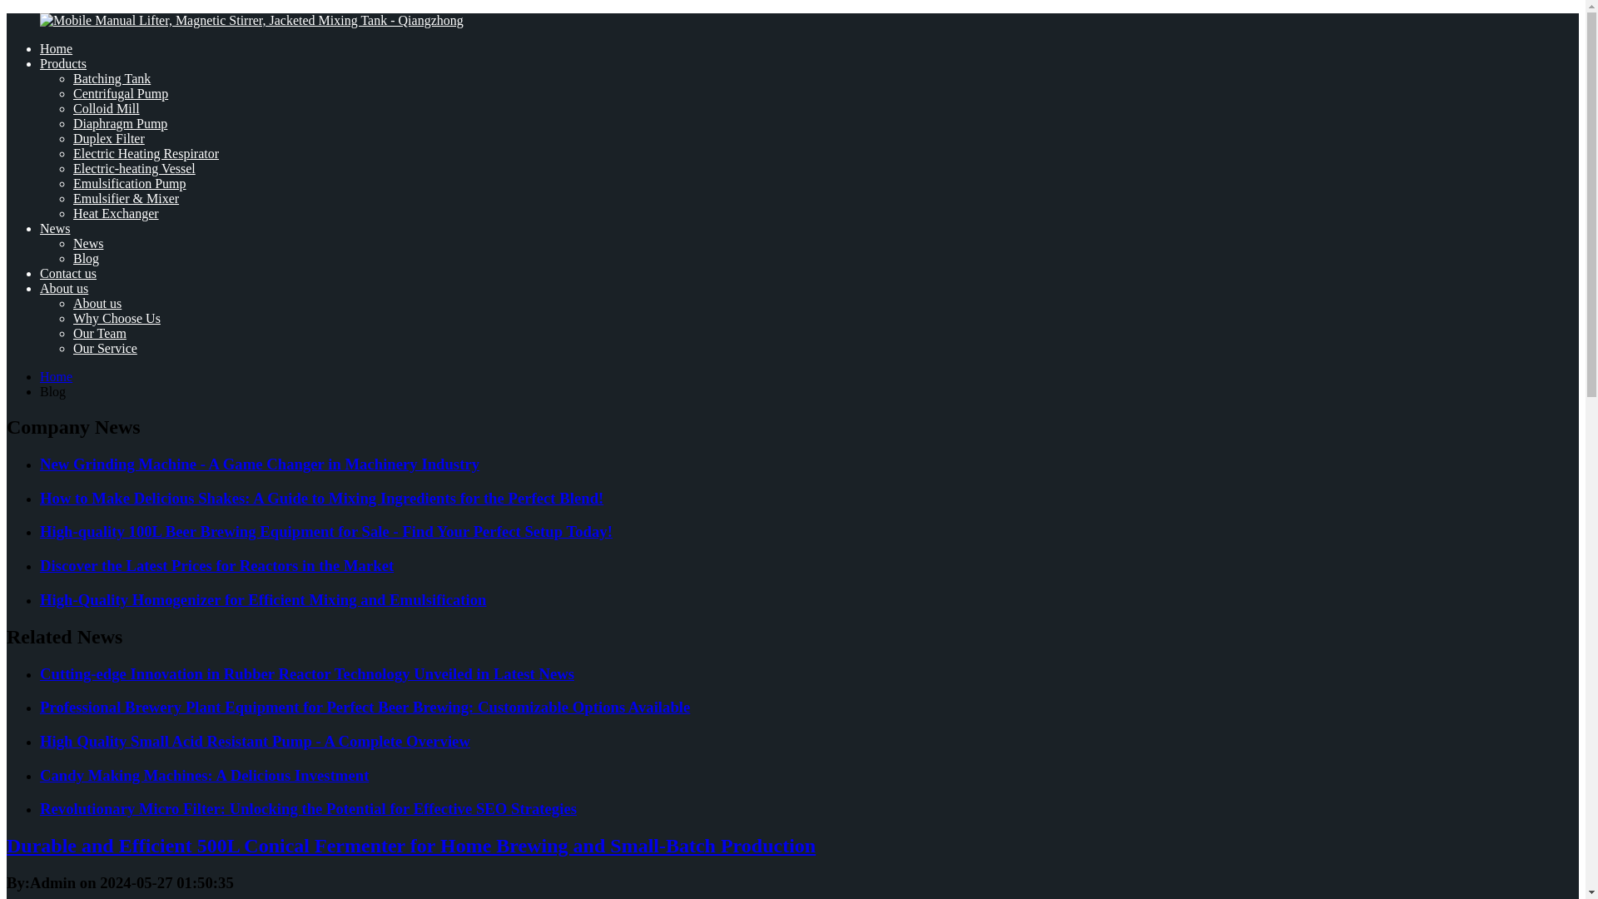  Describe the element at coordinates (68, 273) in the screenshot. I see `Contact us` at that location.